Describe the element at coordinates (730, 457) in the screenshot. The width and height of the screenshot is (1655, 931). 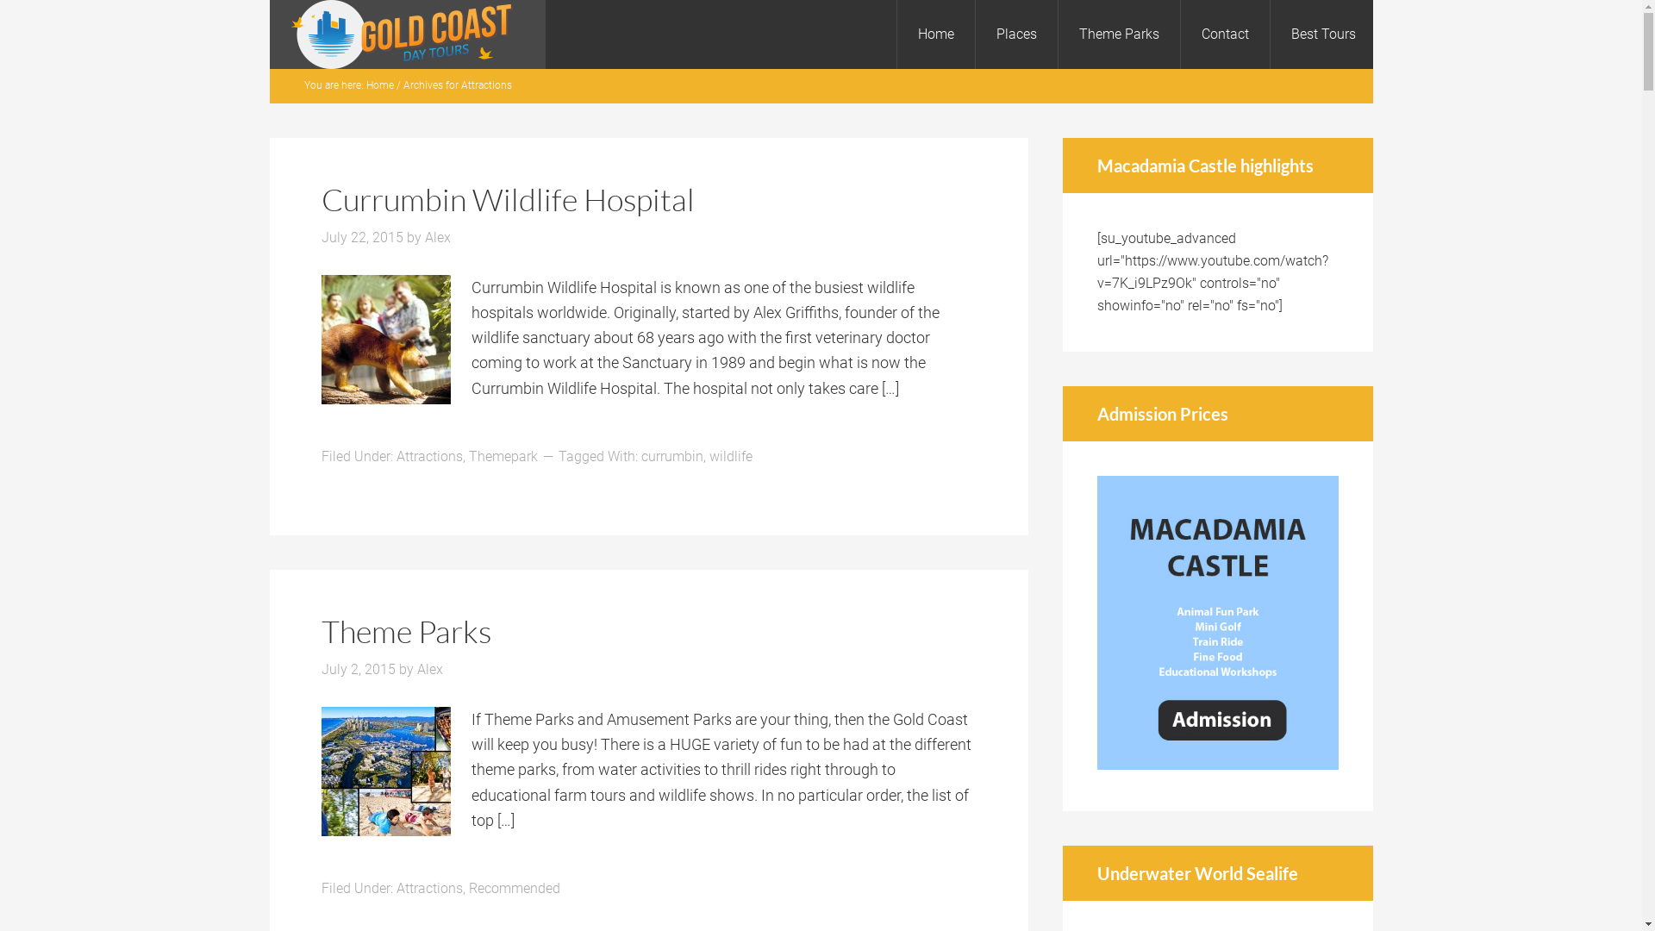
I see `wildlife` at that location.